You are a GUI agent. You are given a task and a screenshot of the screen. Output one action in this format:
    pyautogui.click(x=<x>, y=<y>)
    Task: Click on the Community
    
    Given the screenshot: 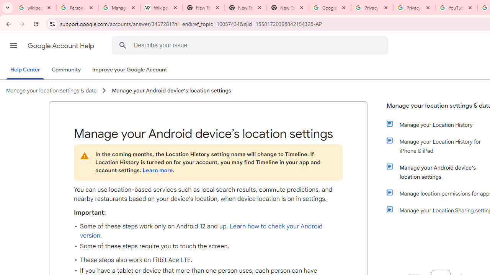 What is the action you would take?
    pyautogui.click(x=66, y=70)
    